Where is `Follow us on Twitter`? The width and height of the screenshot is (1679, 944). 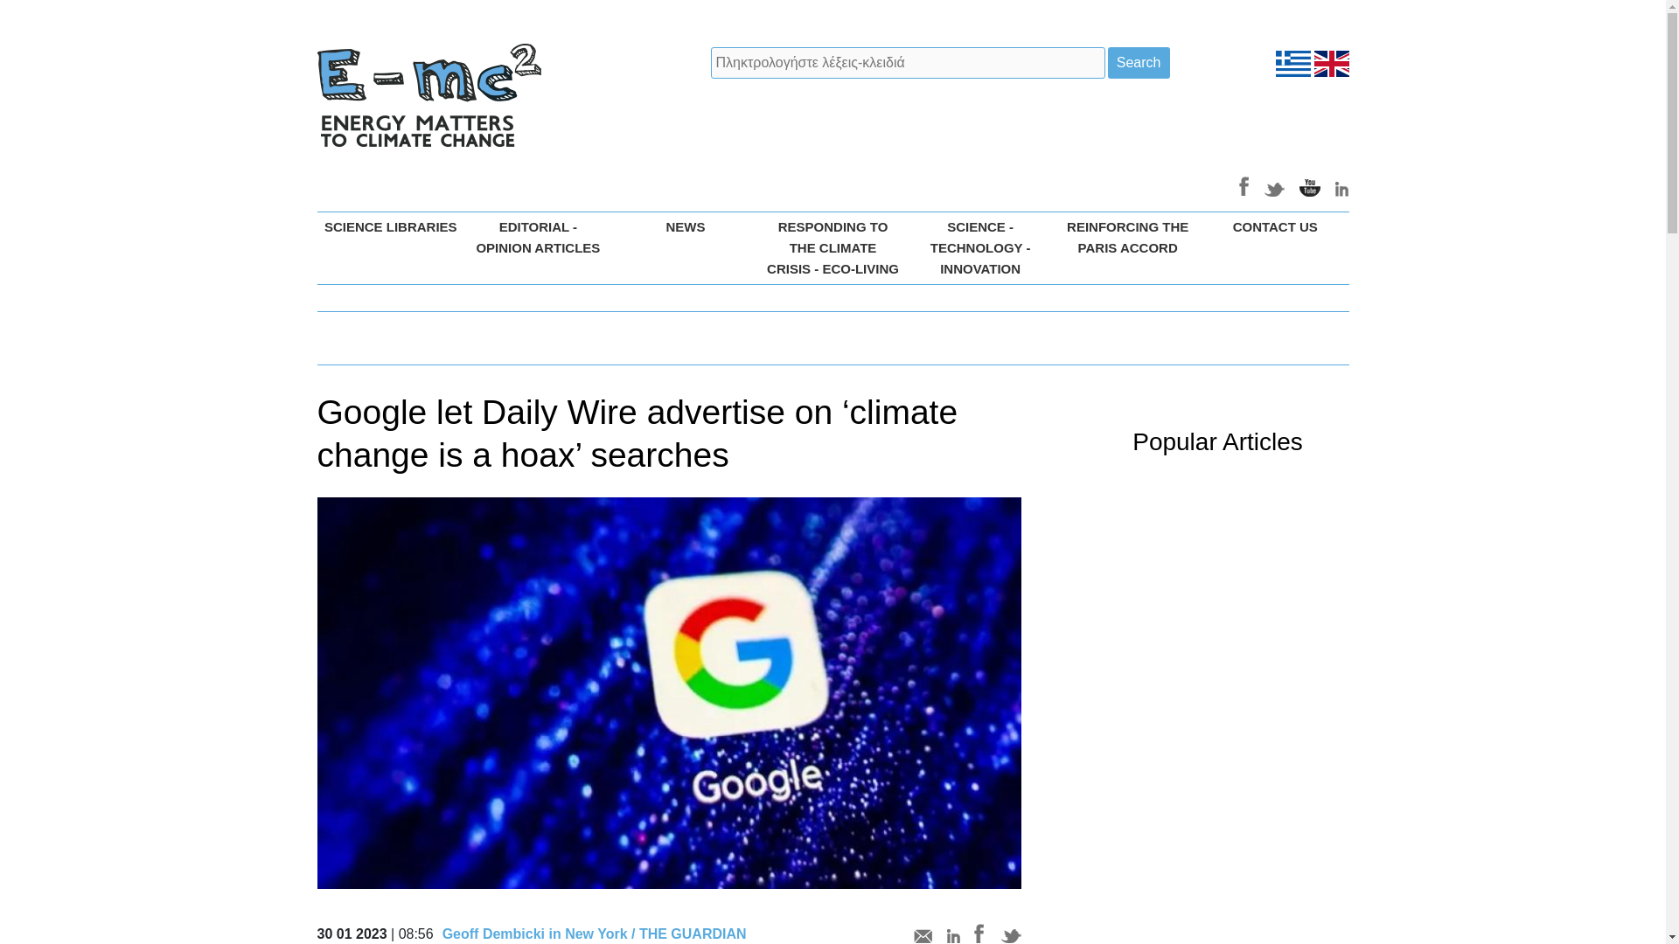 Follow us on Twitter is located at coordinates (1275, 185).